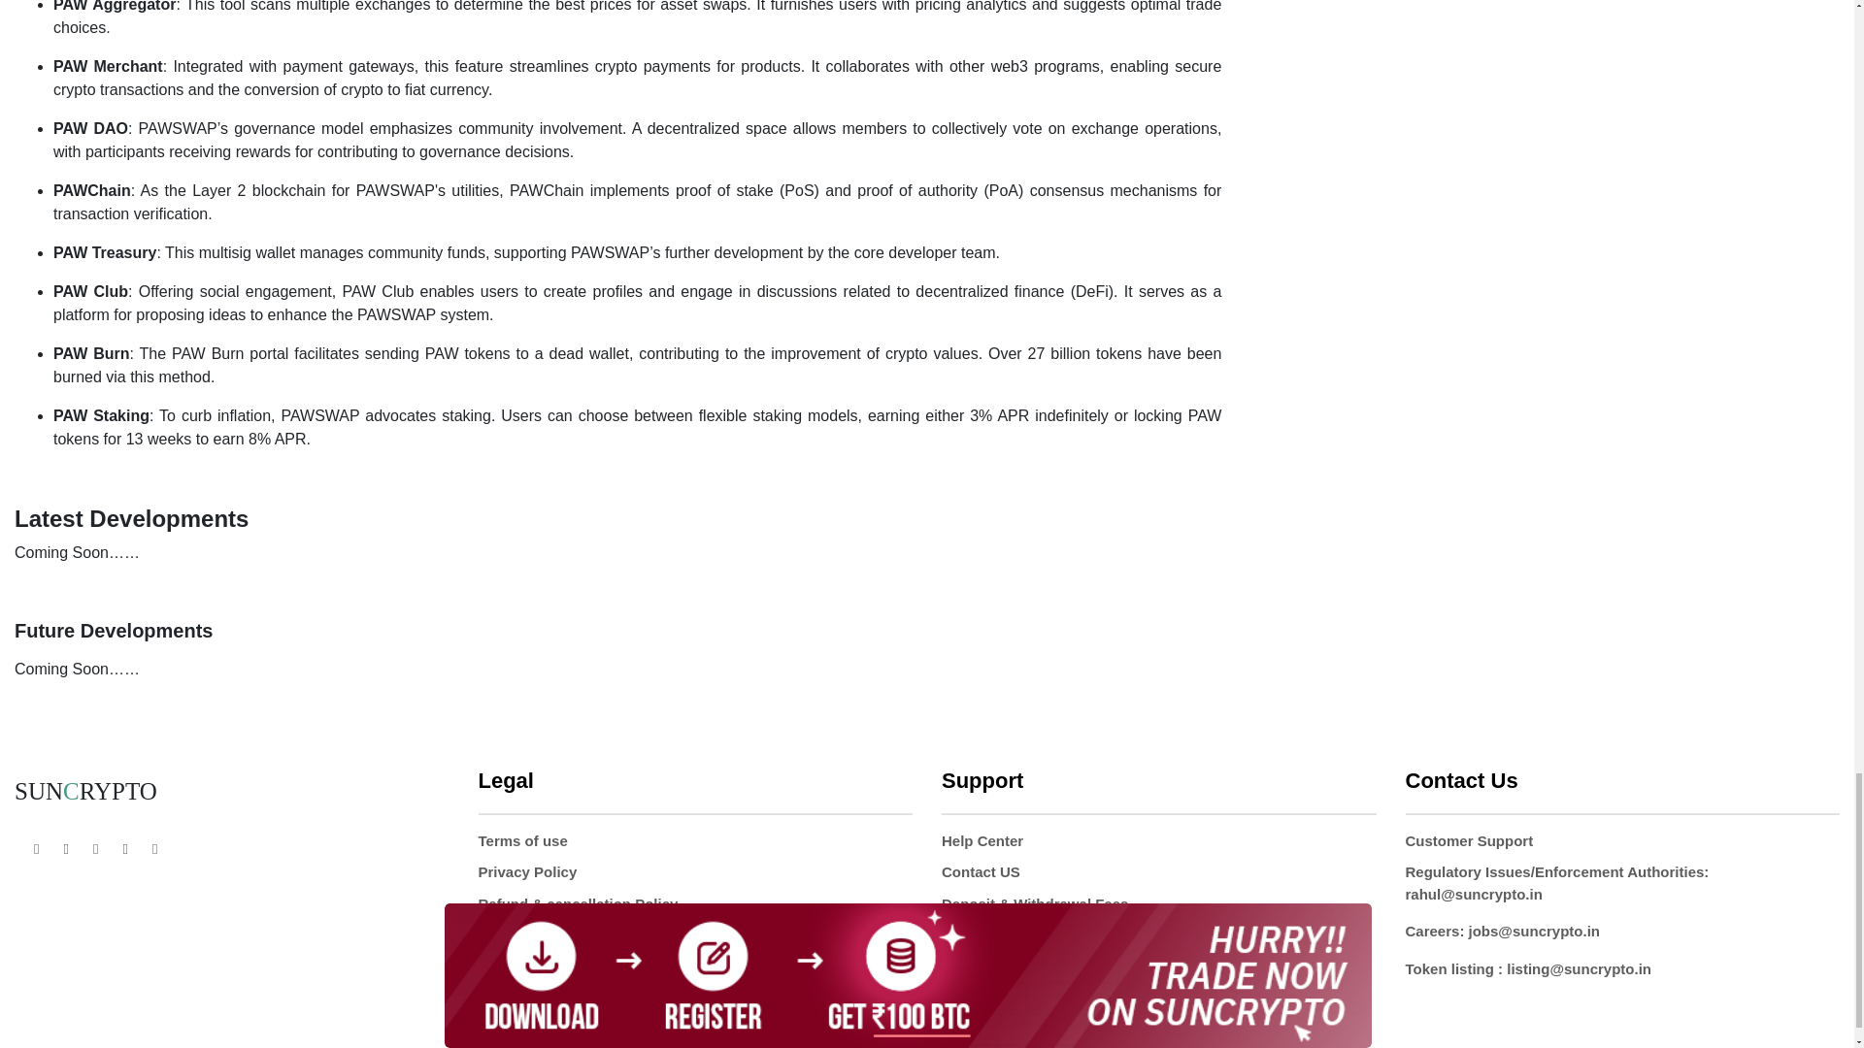 The image size is (1864, 1048). Describe the element at coordinates (521, 840) in the screenshot. I see `Terms of use` at that location.